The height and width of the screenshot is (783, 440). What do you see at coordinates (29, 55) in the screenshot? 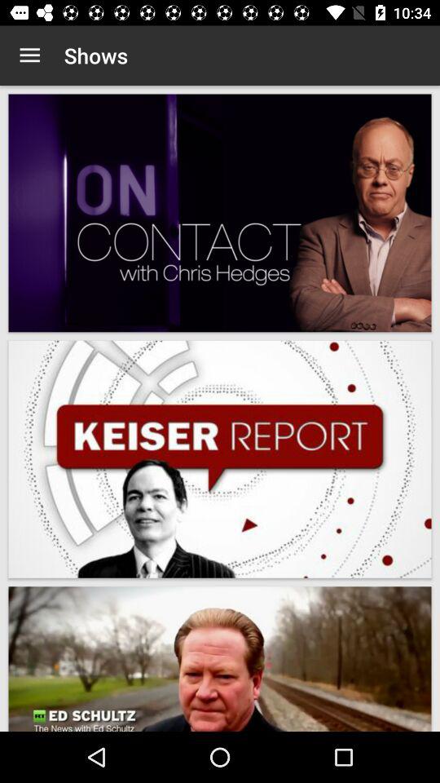
I see `click item next to the shows` at bounding box center [29, 55].